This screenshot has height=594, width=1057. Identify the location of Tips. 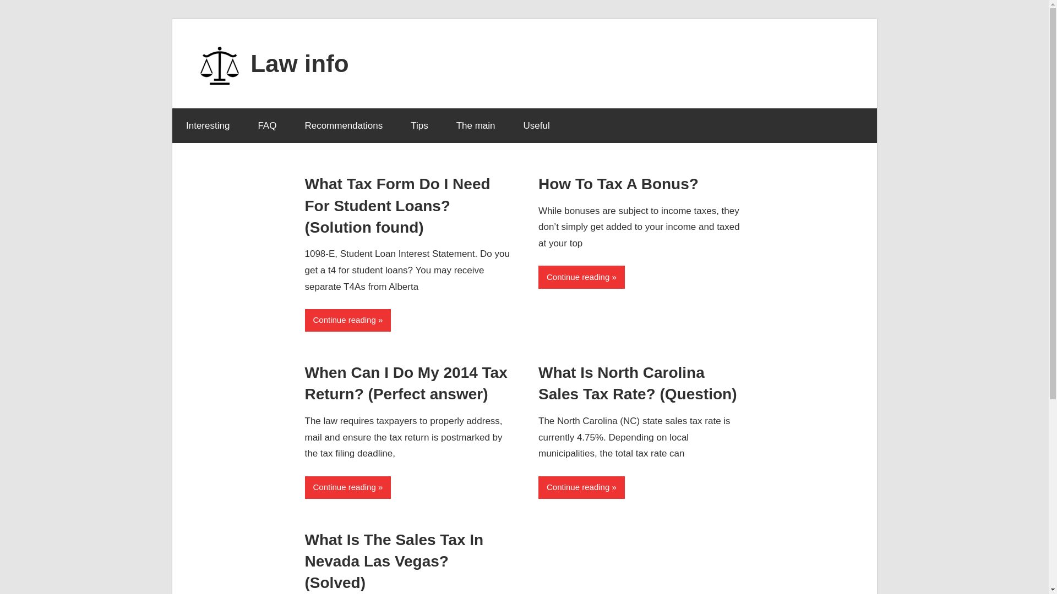
(419, 125).